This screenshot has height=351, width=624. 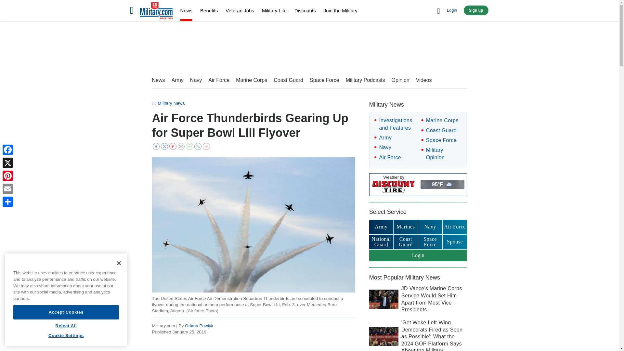 I want to click on Trinity Audio Player, so click(x=21, y=329).